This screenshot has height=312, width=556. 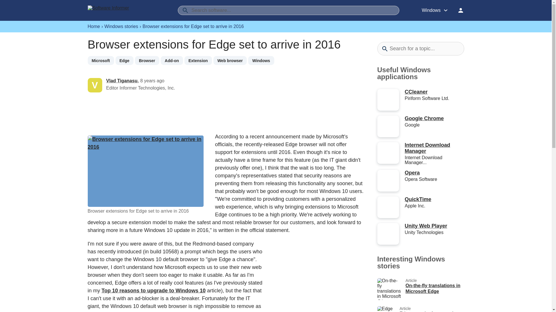 What do you see at coordinates (420, 309) in the screenshot?
I see `Windows` at bounding box center [420, 309].